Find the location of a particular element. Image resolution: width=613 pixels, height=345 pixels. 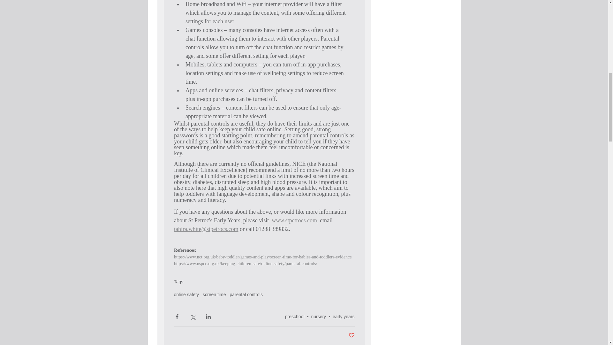

screen time is located at coordinates (214, 294).